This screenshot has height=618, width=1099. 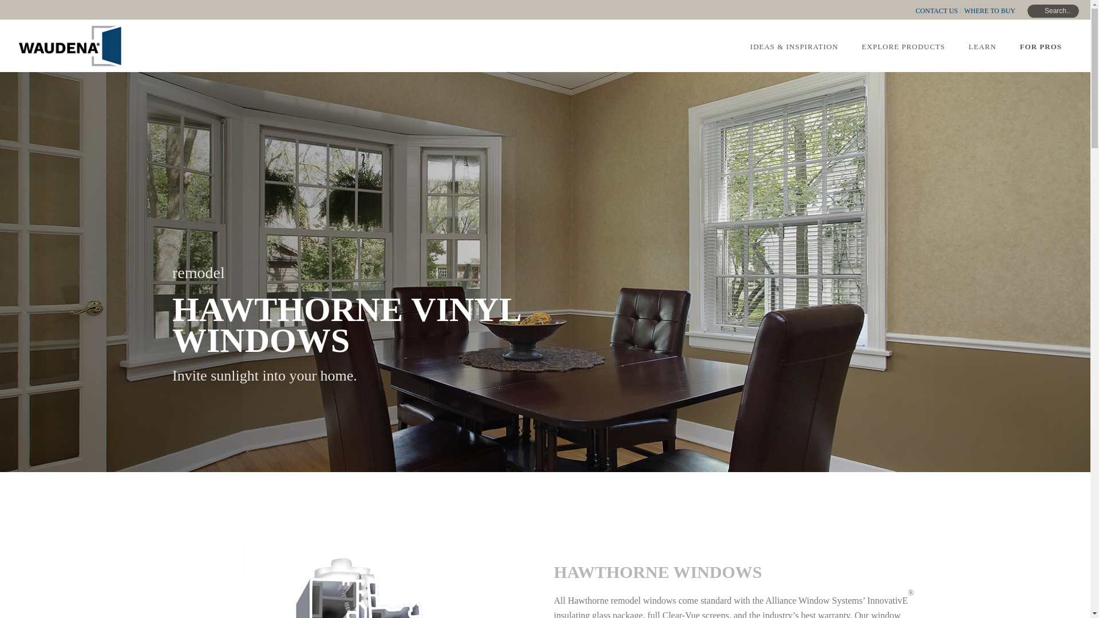 What do you see at coordinates (989, 10) in the screenshot?
I see `WHERE TO BUY` at bounding box center [989, 10].